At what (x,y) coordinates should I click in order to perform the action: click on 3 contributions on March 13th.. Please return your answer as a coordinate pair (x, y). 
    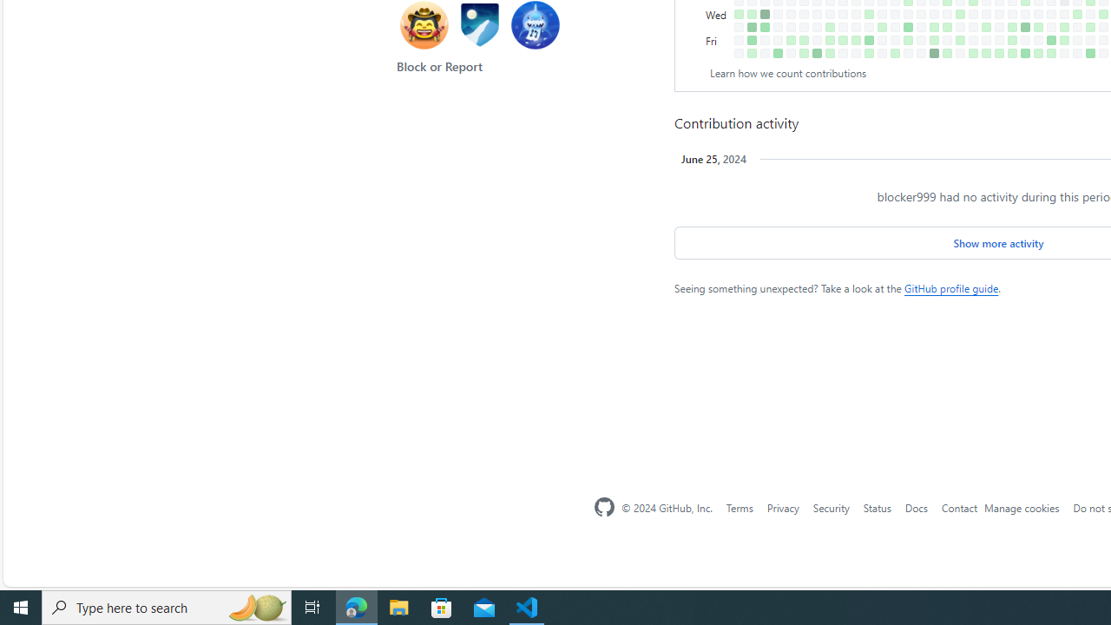
    Looking at the image, I should click on (869, 14).